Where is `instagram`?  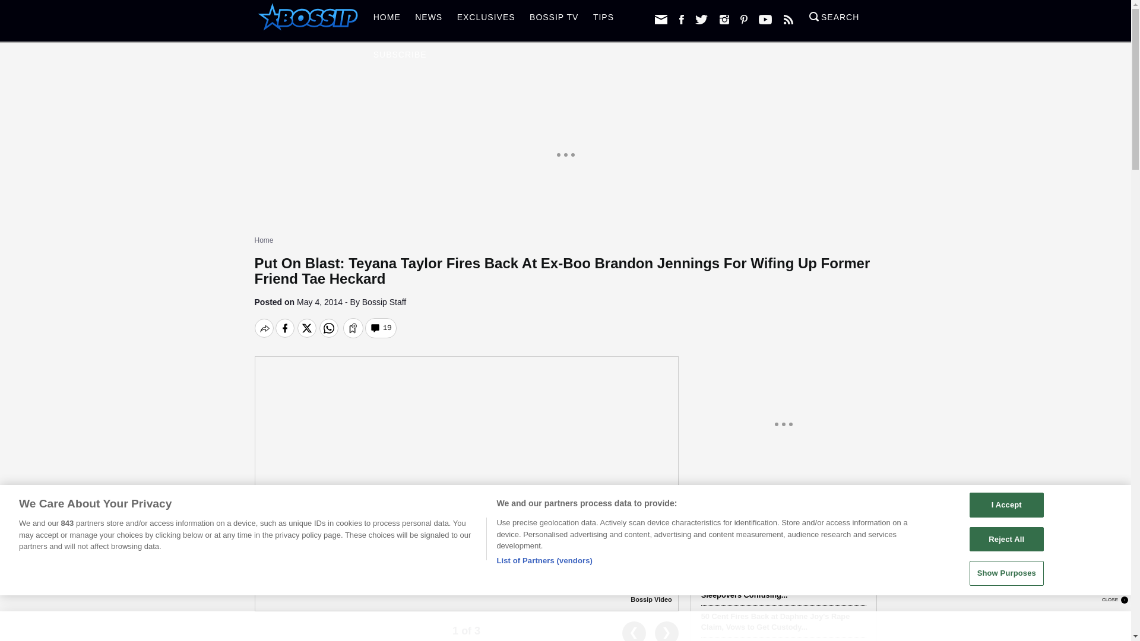
instagram is located at coordinates (724, 19).